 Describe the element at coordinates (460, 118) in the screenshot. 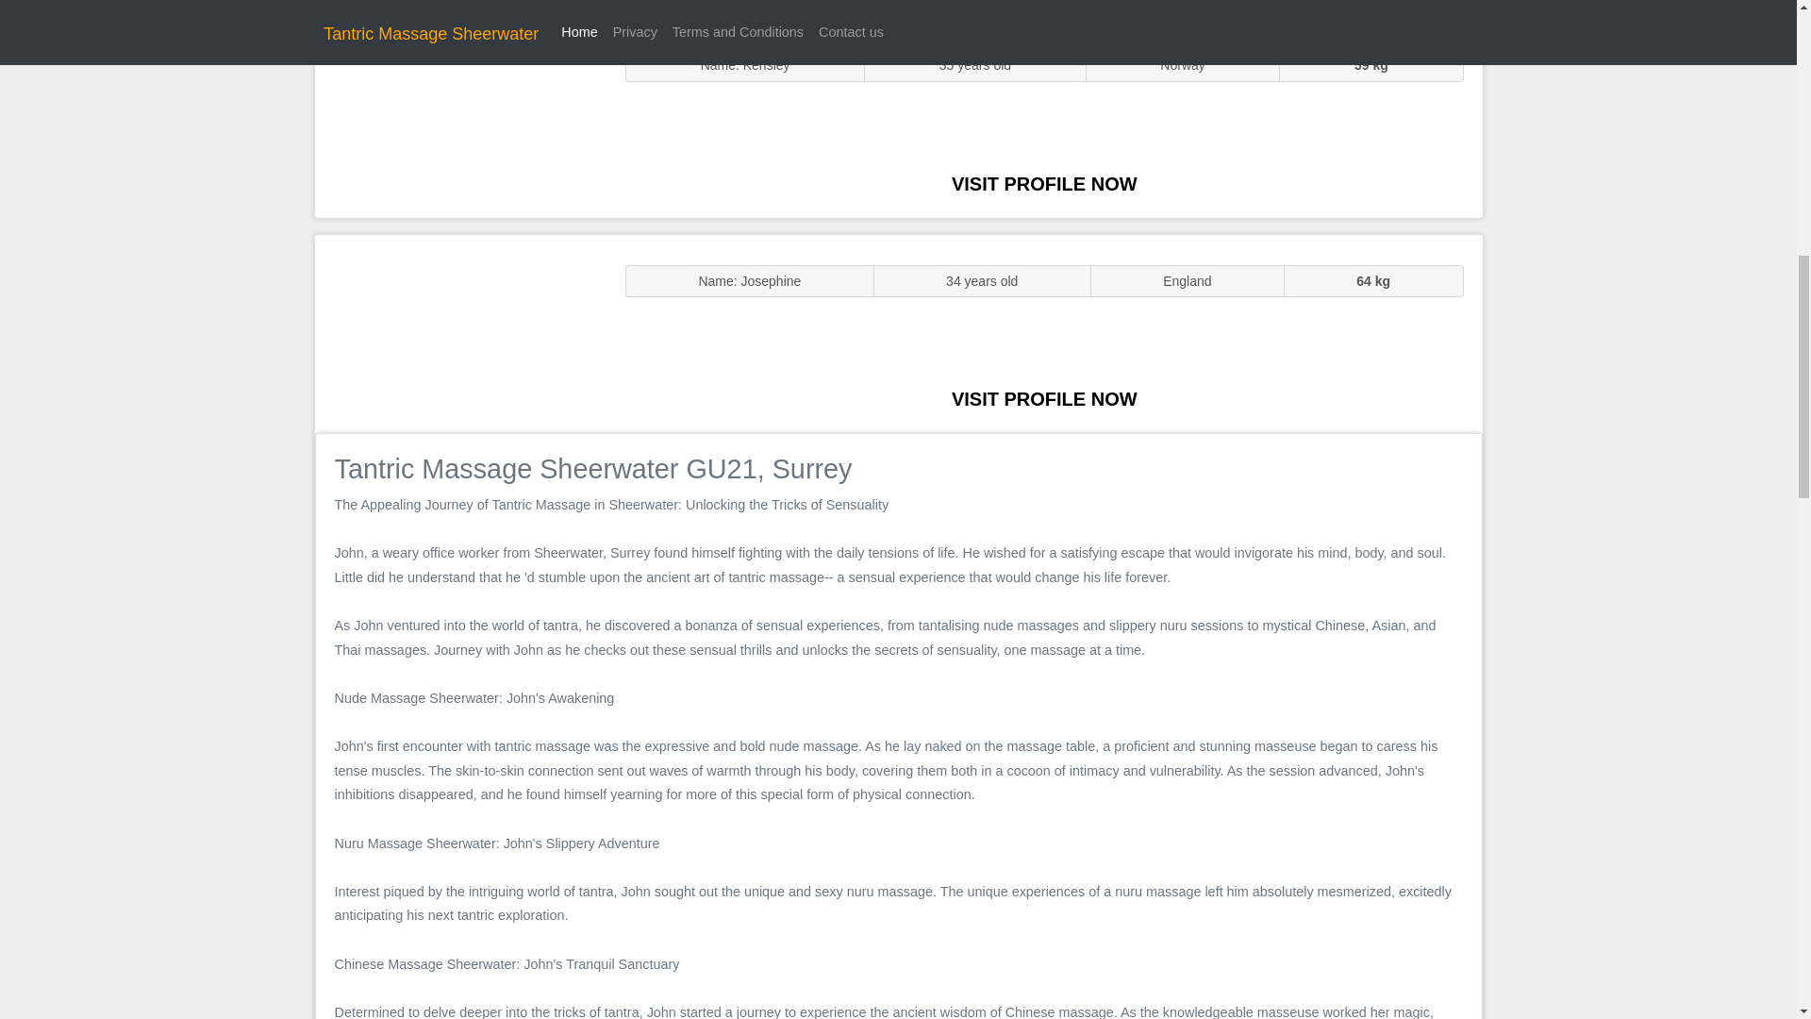

I see `Sluts` at that location.